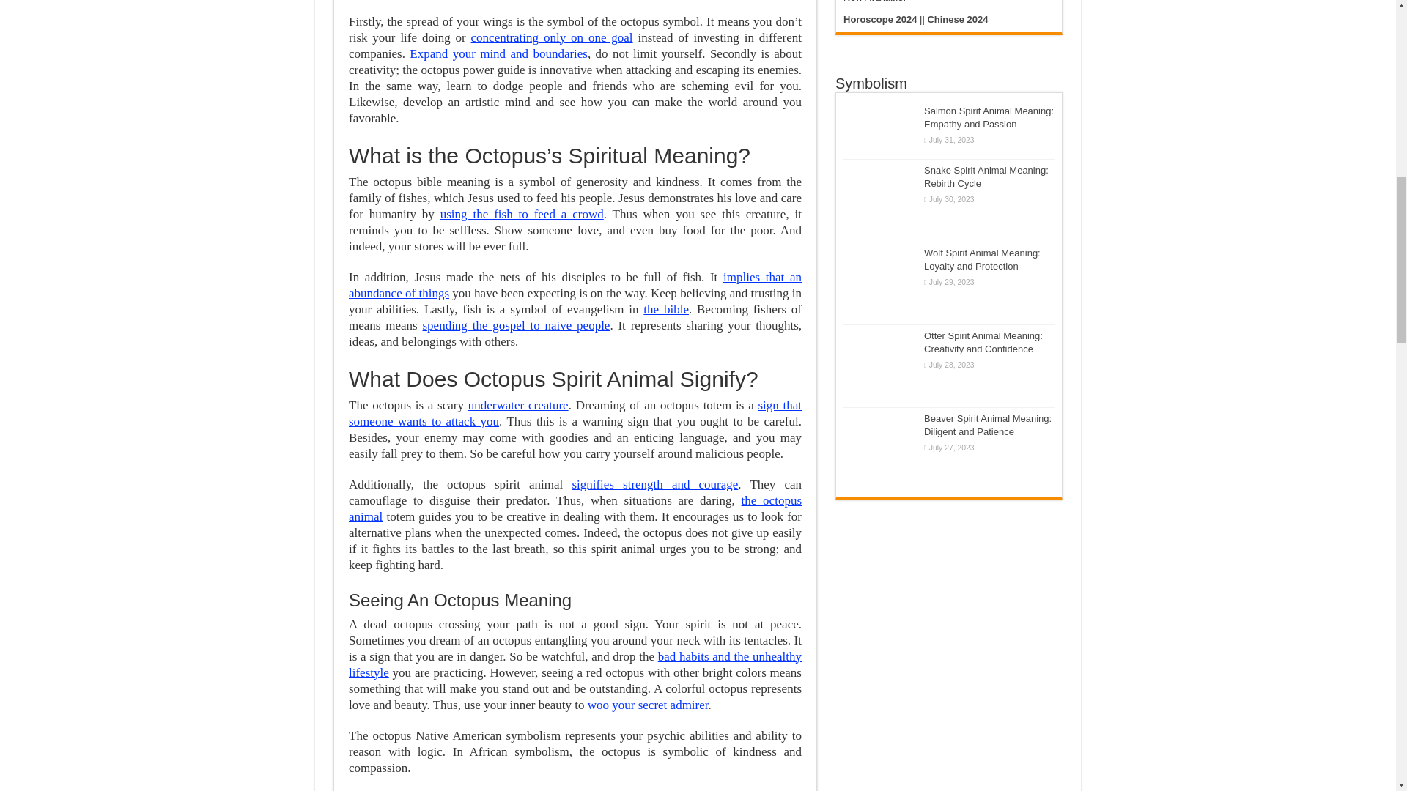 This screenshot has height=791, width=1407. Describe the element at coordinates (665, 309) in the screenshot. I see `the bible` at that location.